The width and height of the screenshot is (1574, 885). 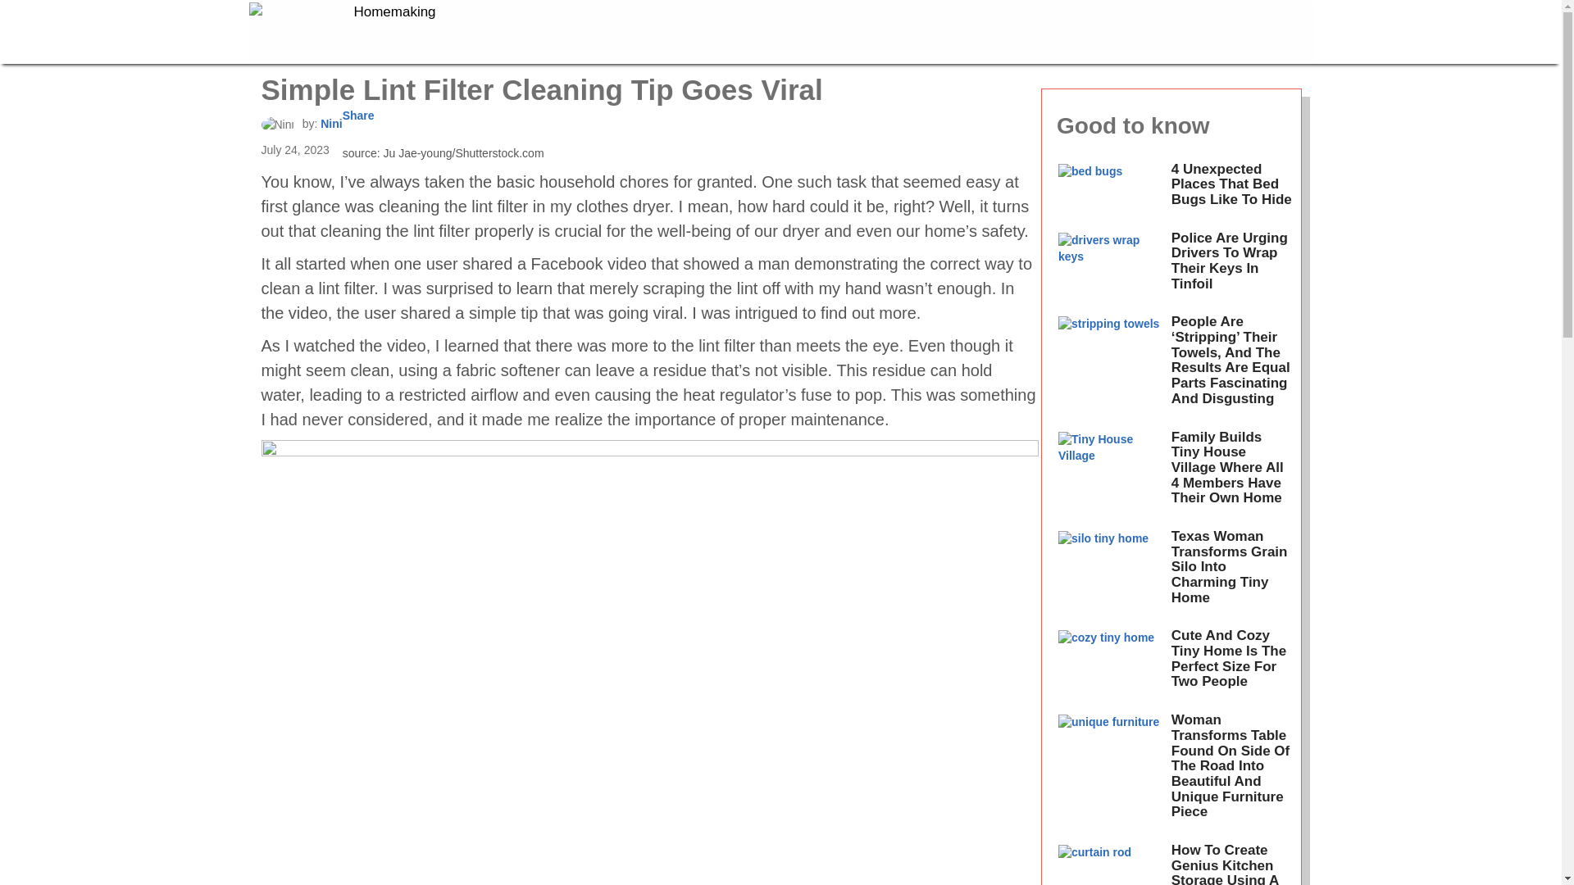 What do you see at coordinates (358, 115) in the screenshot?
I see `Share` at bounding box center [358, 115].